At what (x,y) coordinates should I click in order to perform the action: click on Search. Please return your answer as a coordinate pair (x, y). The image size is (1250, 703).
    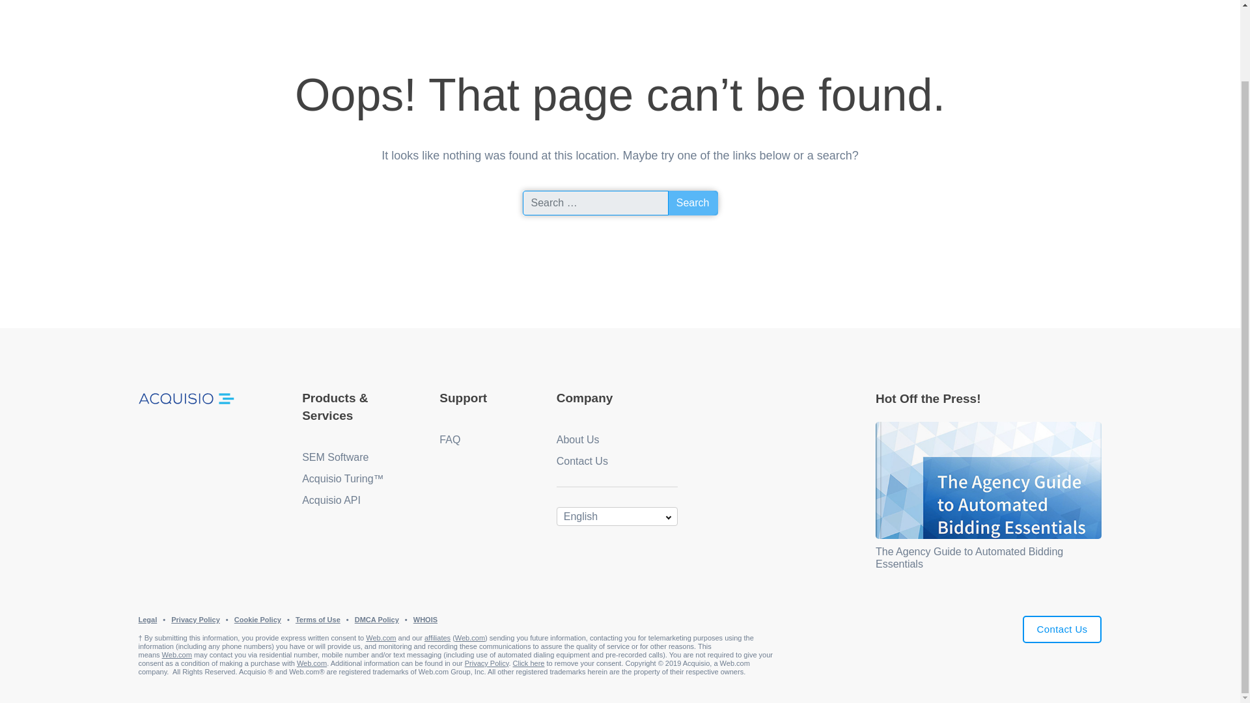
    Looking at the image, I should click on (693, 202).